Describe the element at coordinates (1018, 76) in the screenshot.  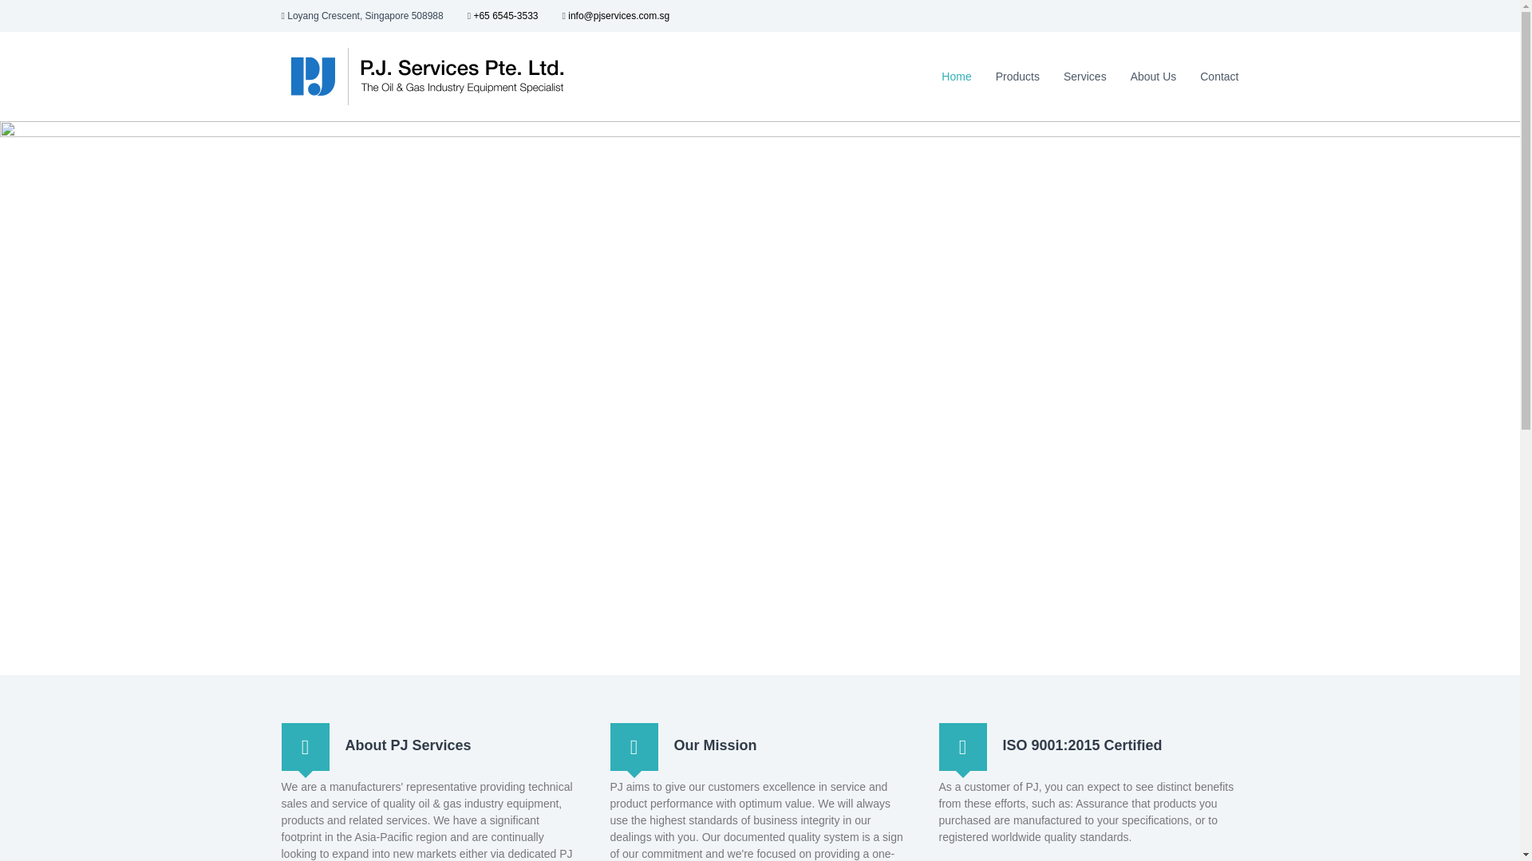
I see `Products` at that location.